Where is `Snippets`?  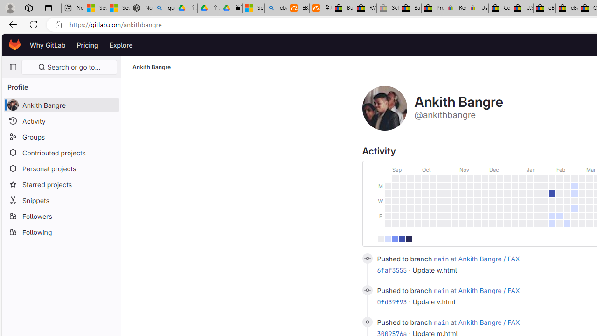 Snippets is located at coordinates (61, 200).